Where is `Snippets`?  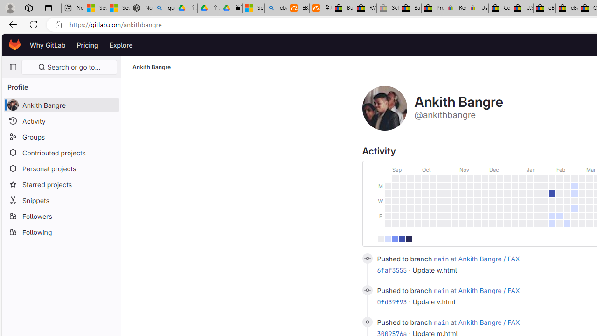 Snippets is located at coordinates (61, 200).